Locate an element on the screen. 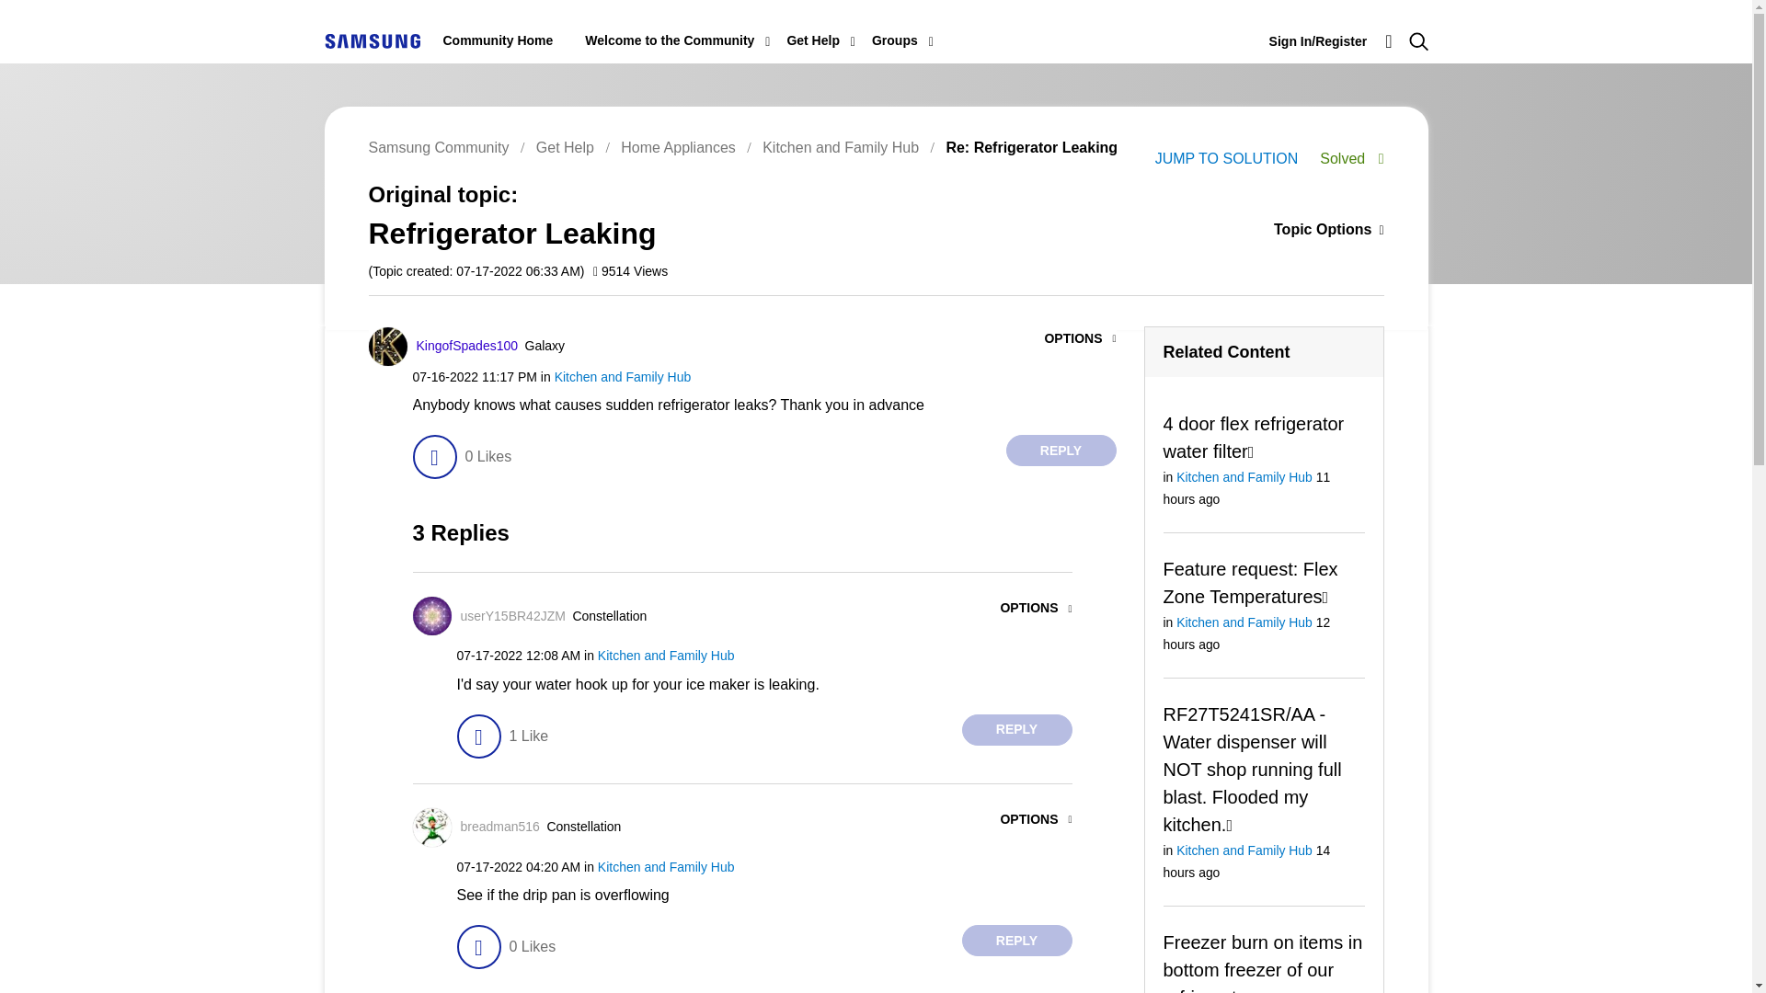  Welcome to the Community is located at coordinates (669, 40).